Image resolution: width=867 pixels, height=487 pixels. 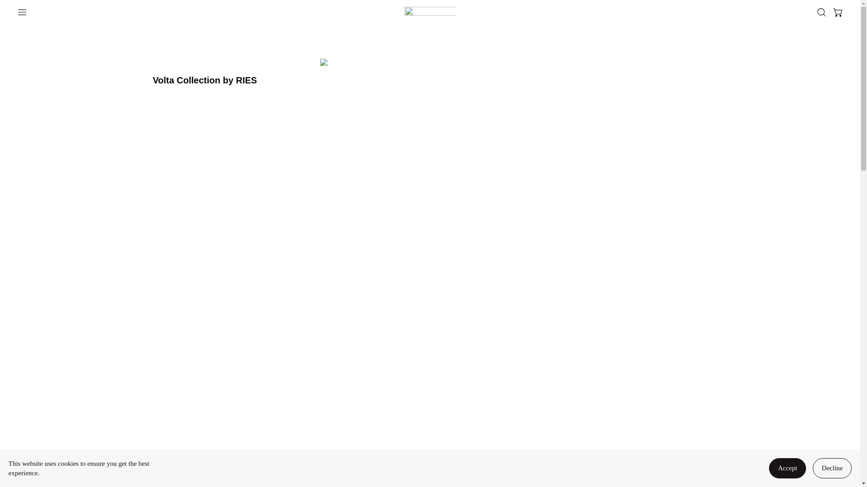 What do you see at coordinates (788, 468) in the screenshot?
I see `Accept` at bounding box center [788, 468].